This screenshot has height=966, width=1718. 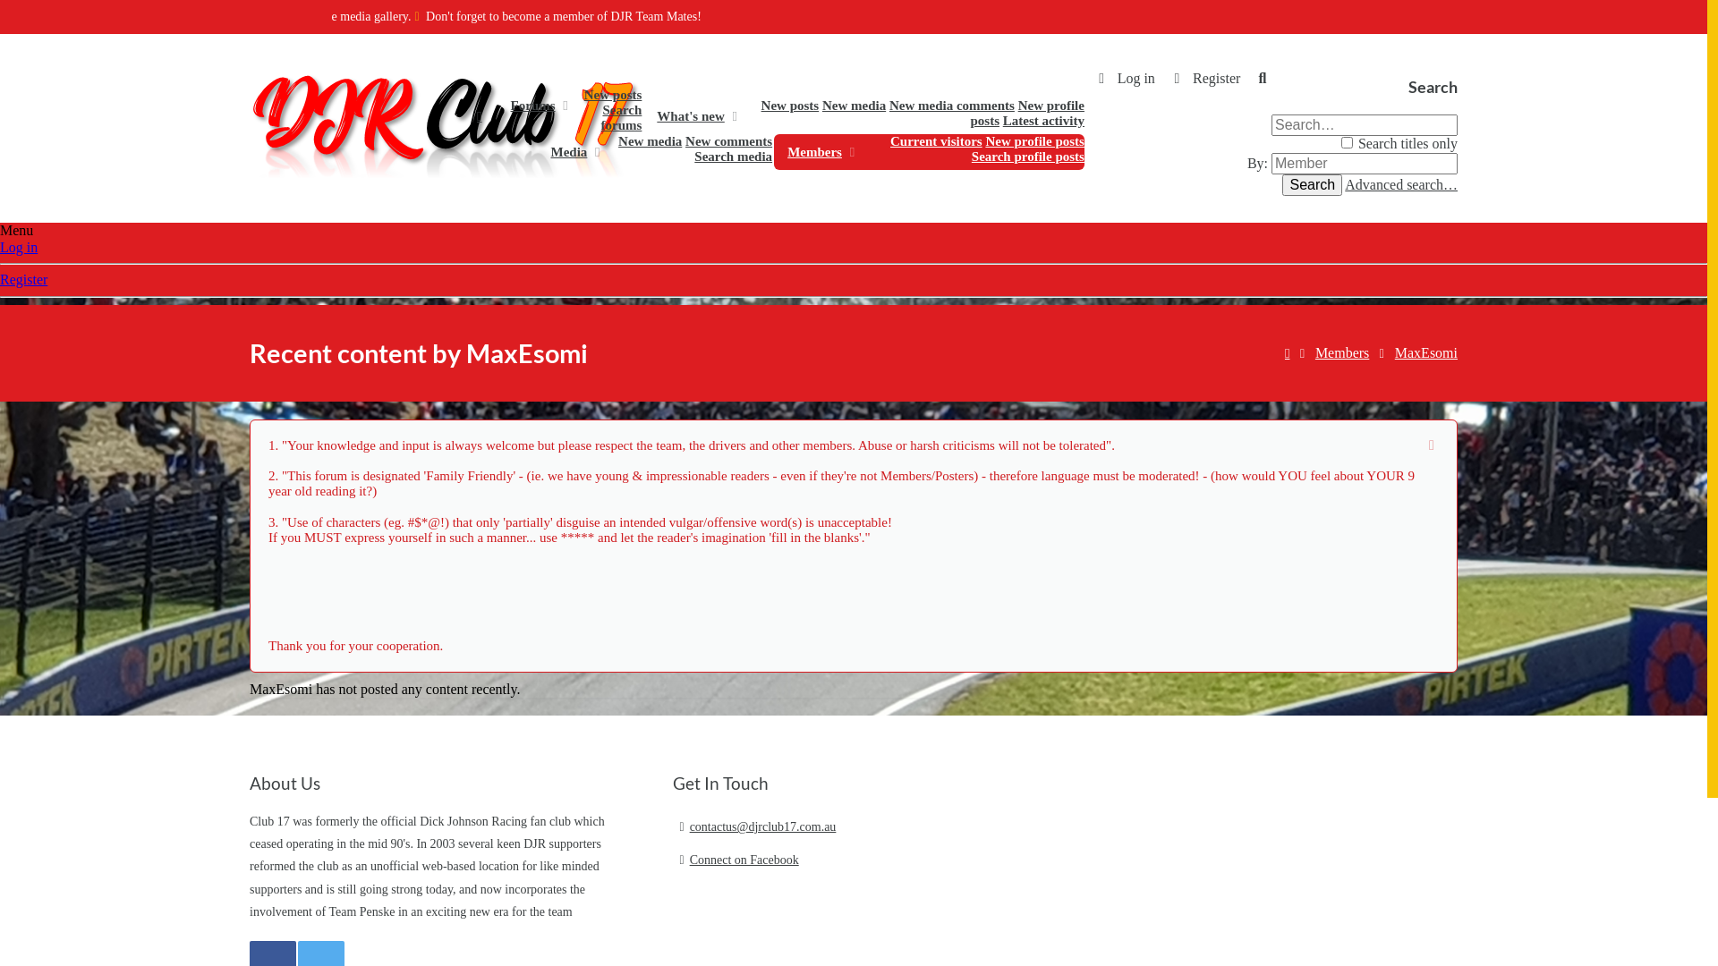 I want to click on New profile posts, so click(x=1027, y=113).